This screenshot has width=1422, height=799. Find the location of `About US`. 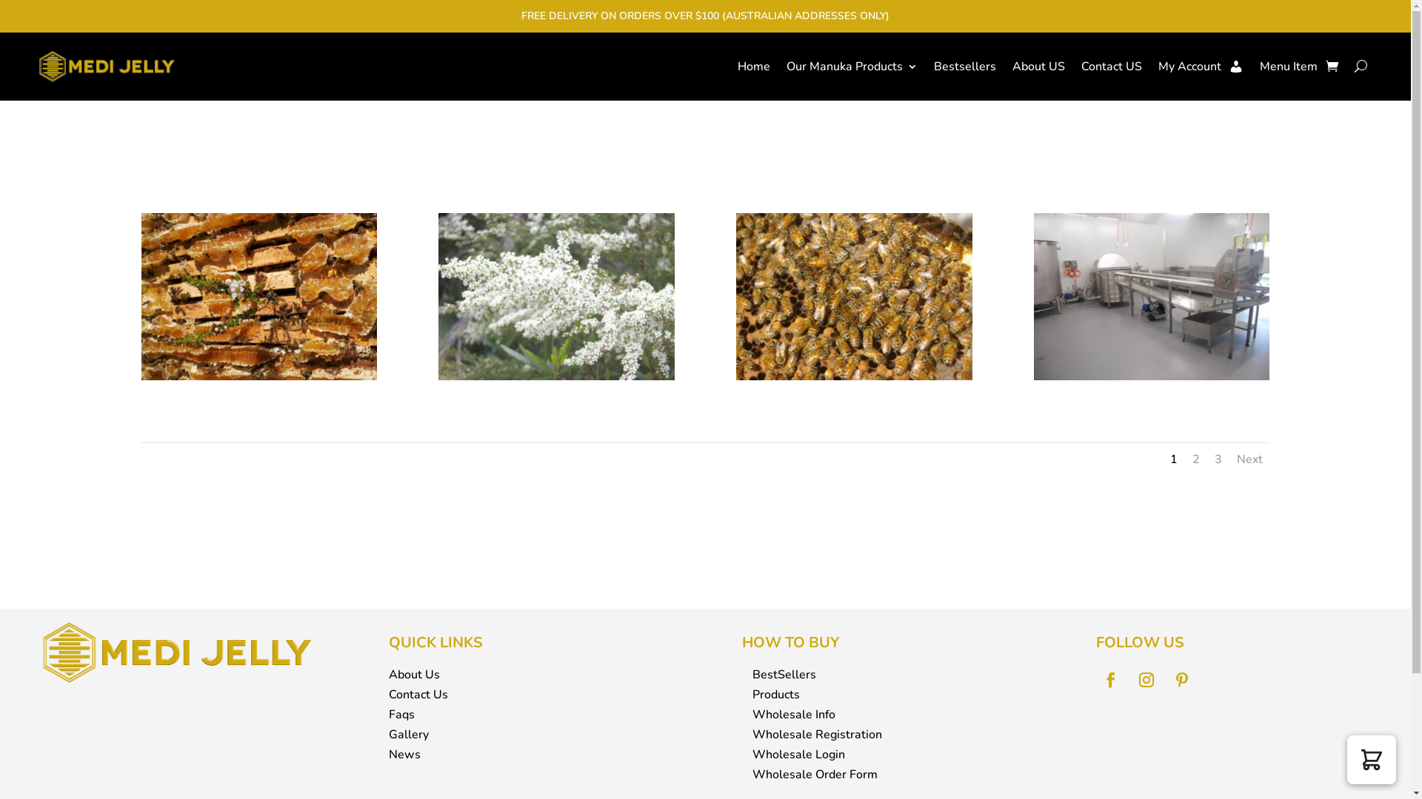

About US is located at coordinates (1038, 67).